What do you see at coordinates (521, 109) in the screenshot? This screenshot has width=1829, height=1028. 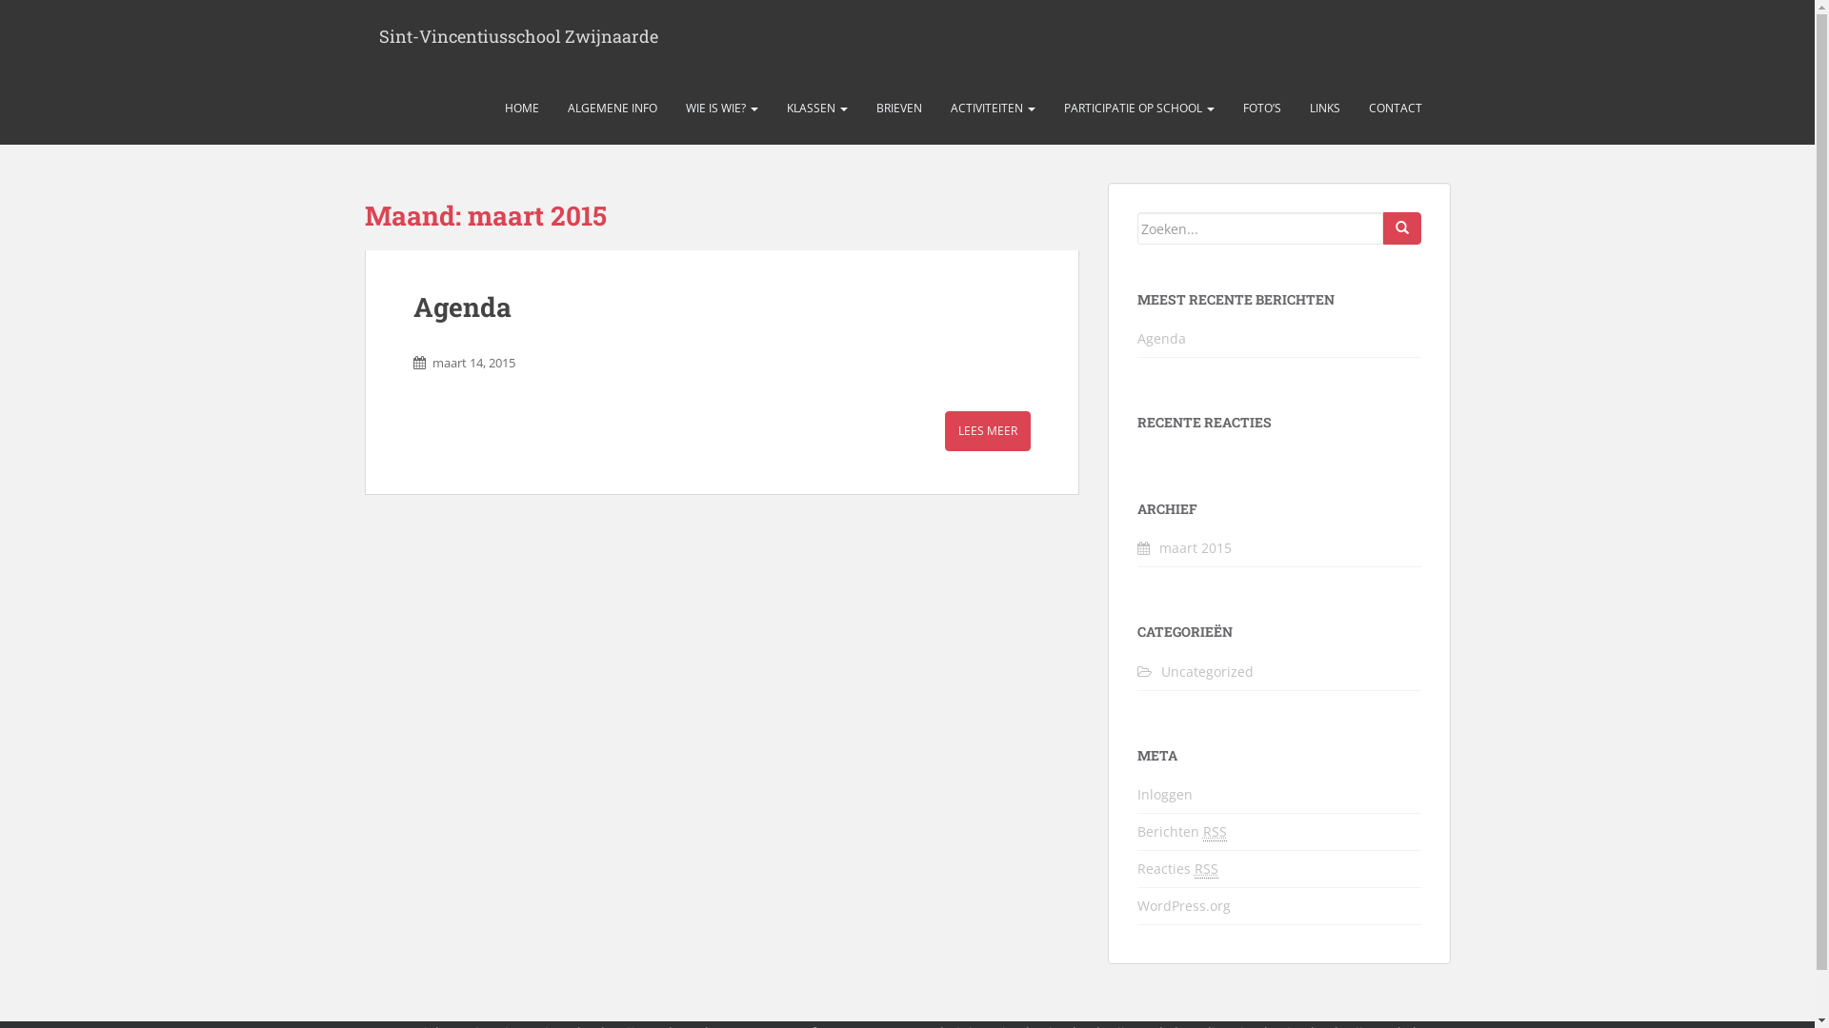 I see `HOME` at bounding box center [521, 109].